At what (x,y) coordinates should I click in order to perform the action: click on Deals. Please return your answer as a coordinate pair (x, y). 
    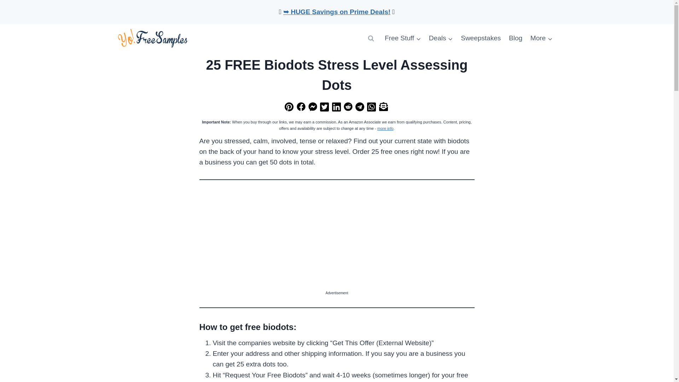
    Looking at the image, I should click on (441, 38).